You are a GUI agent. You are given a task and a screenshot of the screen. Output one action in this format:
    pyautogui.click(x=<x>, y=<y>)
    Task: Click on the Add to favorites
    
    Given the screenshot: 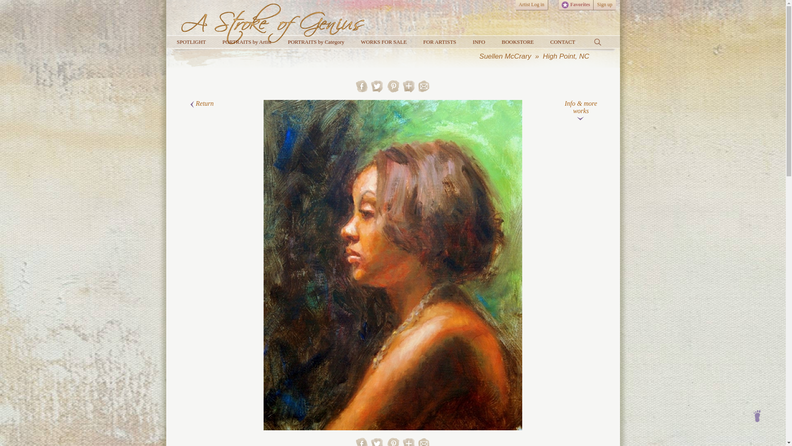 What is the action you would take?
    pyautogui.click(x=408, y=90)
    